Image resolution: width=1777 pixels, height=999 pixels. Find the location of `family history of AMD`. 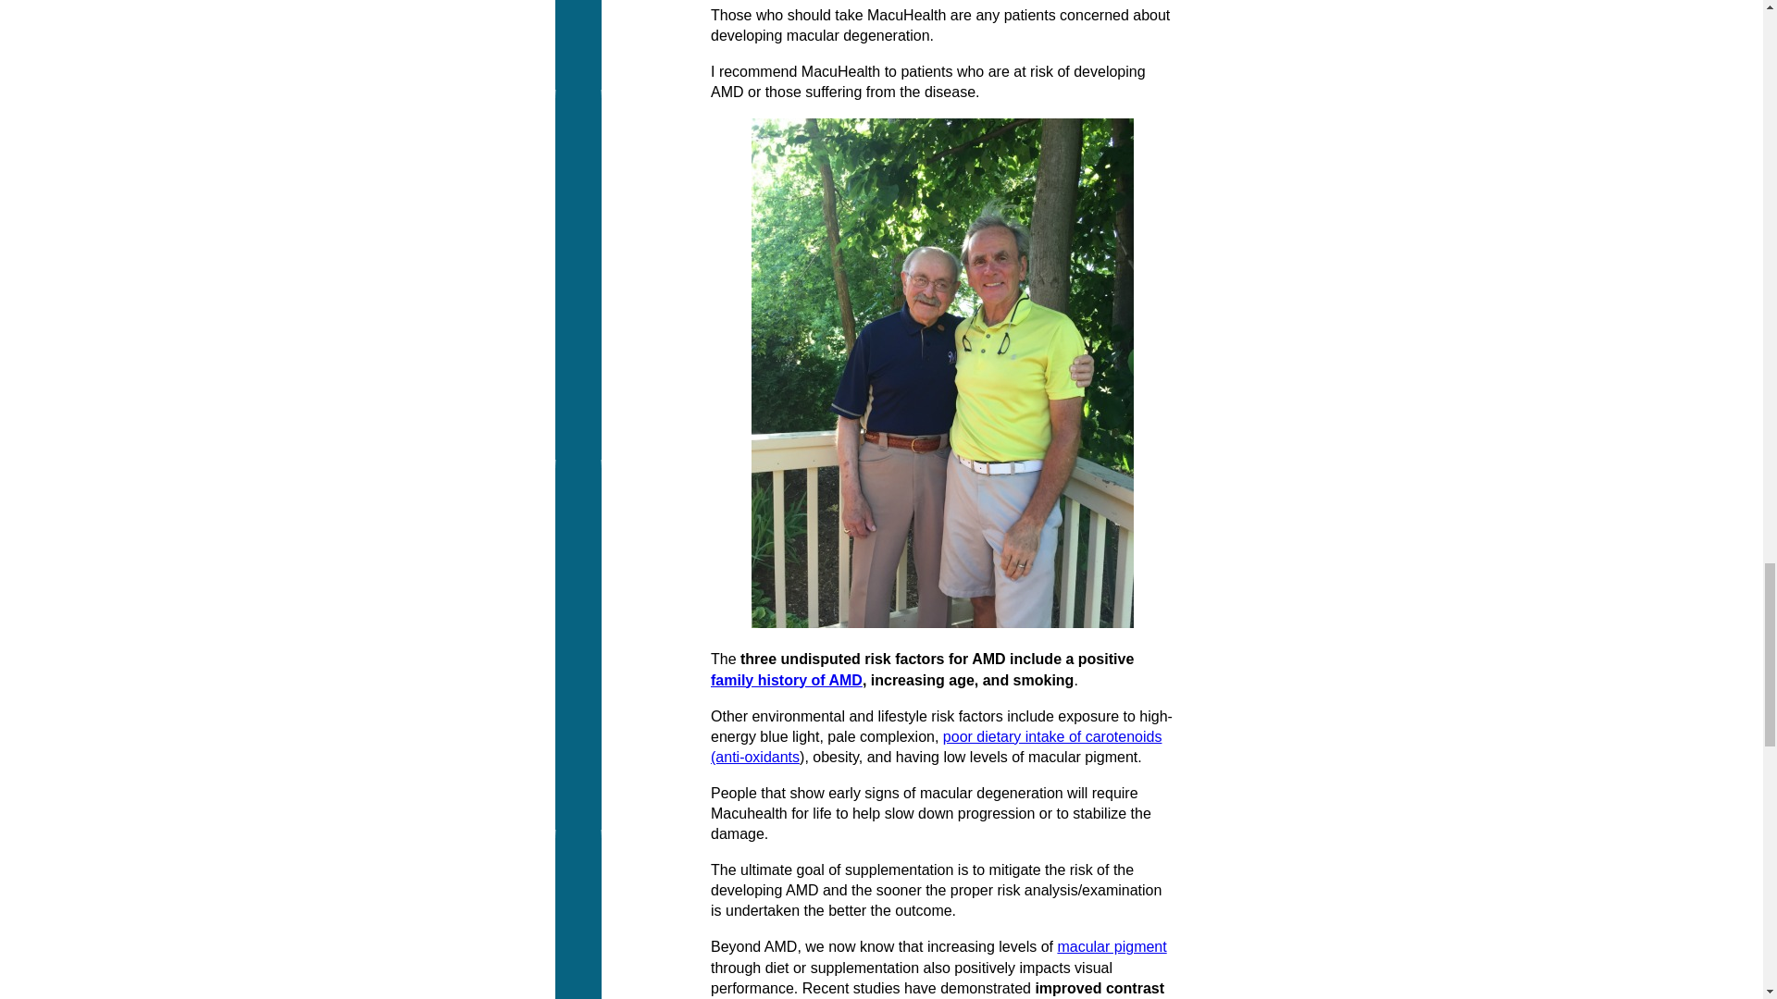

family history of AMD is located at coordinates (787, 680).